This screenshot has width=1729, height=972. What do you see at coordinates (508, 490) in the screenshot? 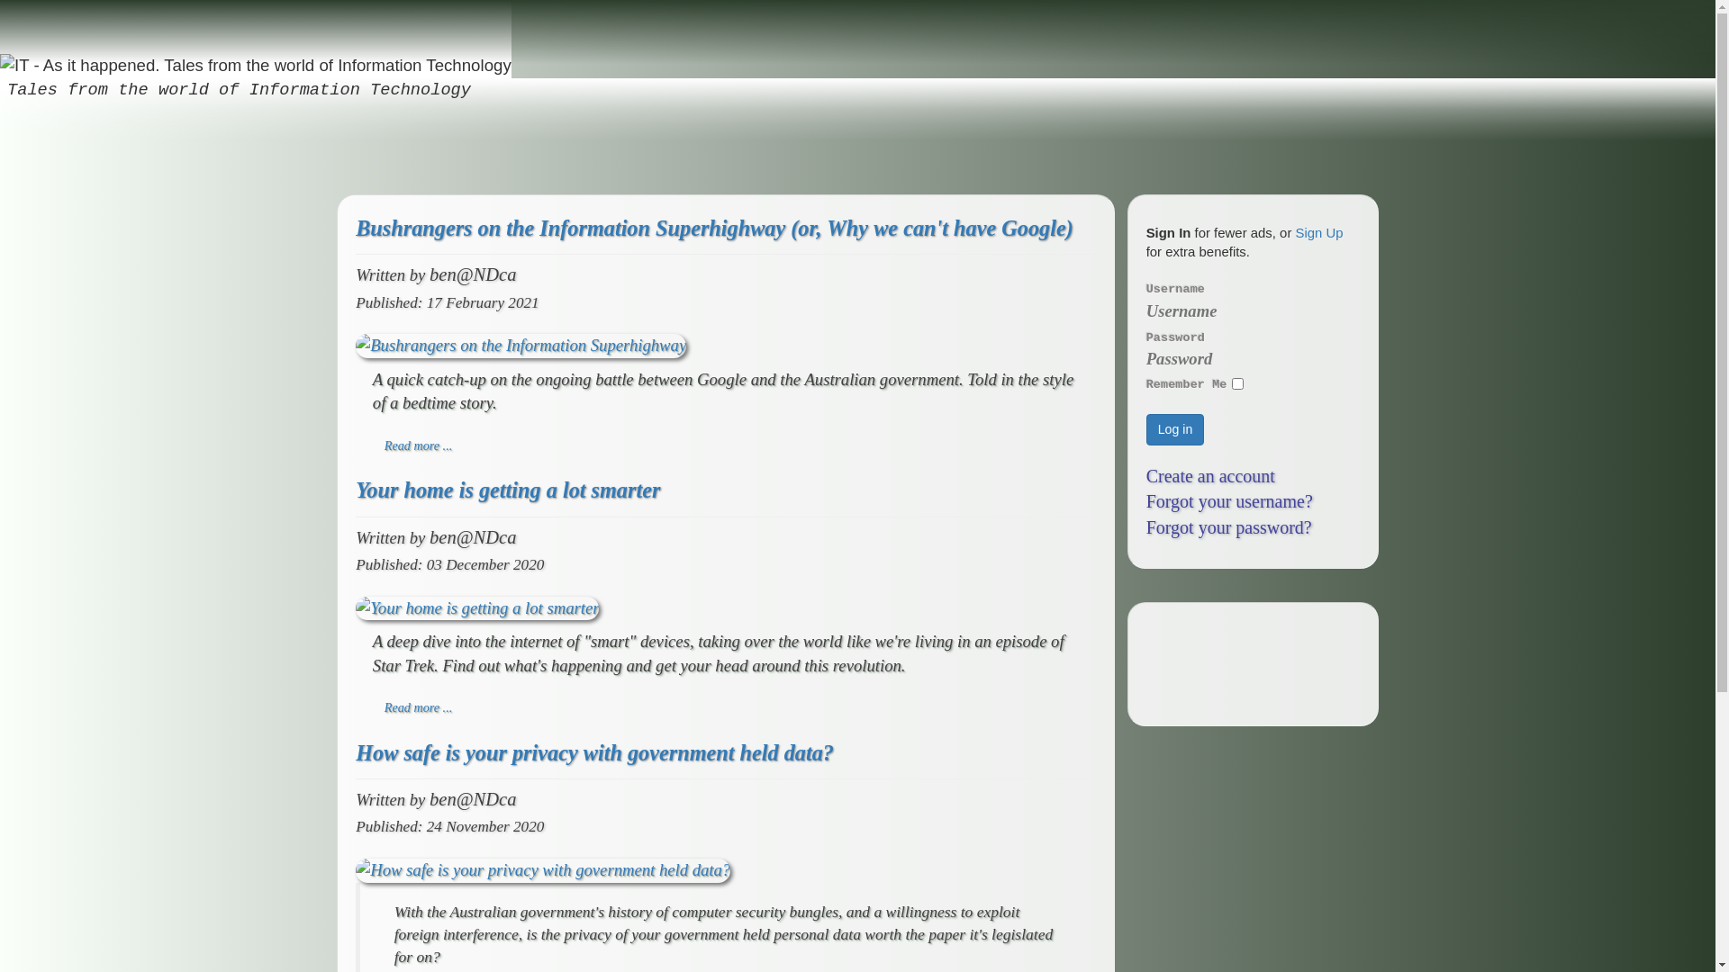
I see `Your home is getting a lot smarter` at bounding box center [508, 490].